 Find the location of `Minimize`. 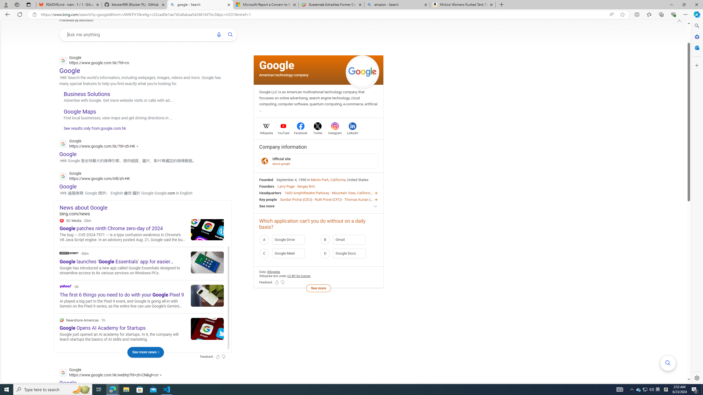

Minimize is located at coordinates (671, 5).